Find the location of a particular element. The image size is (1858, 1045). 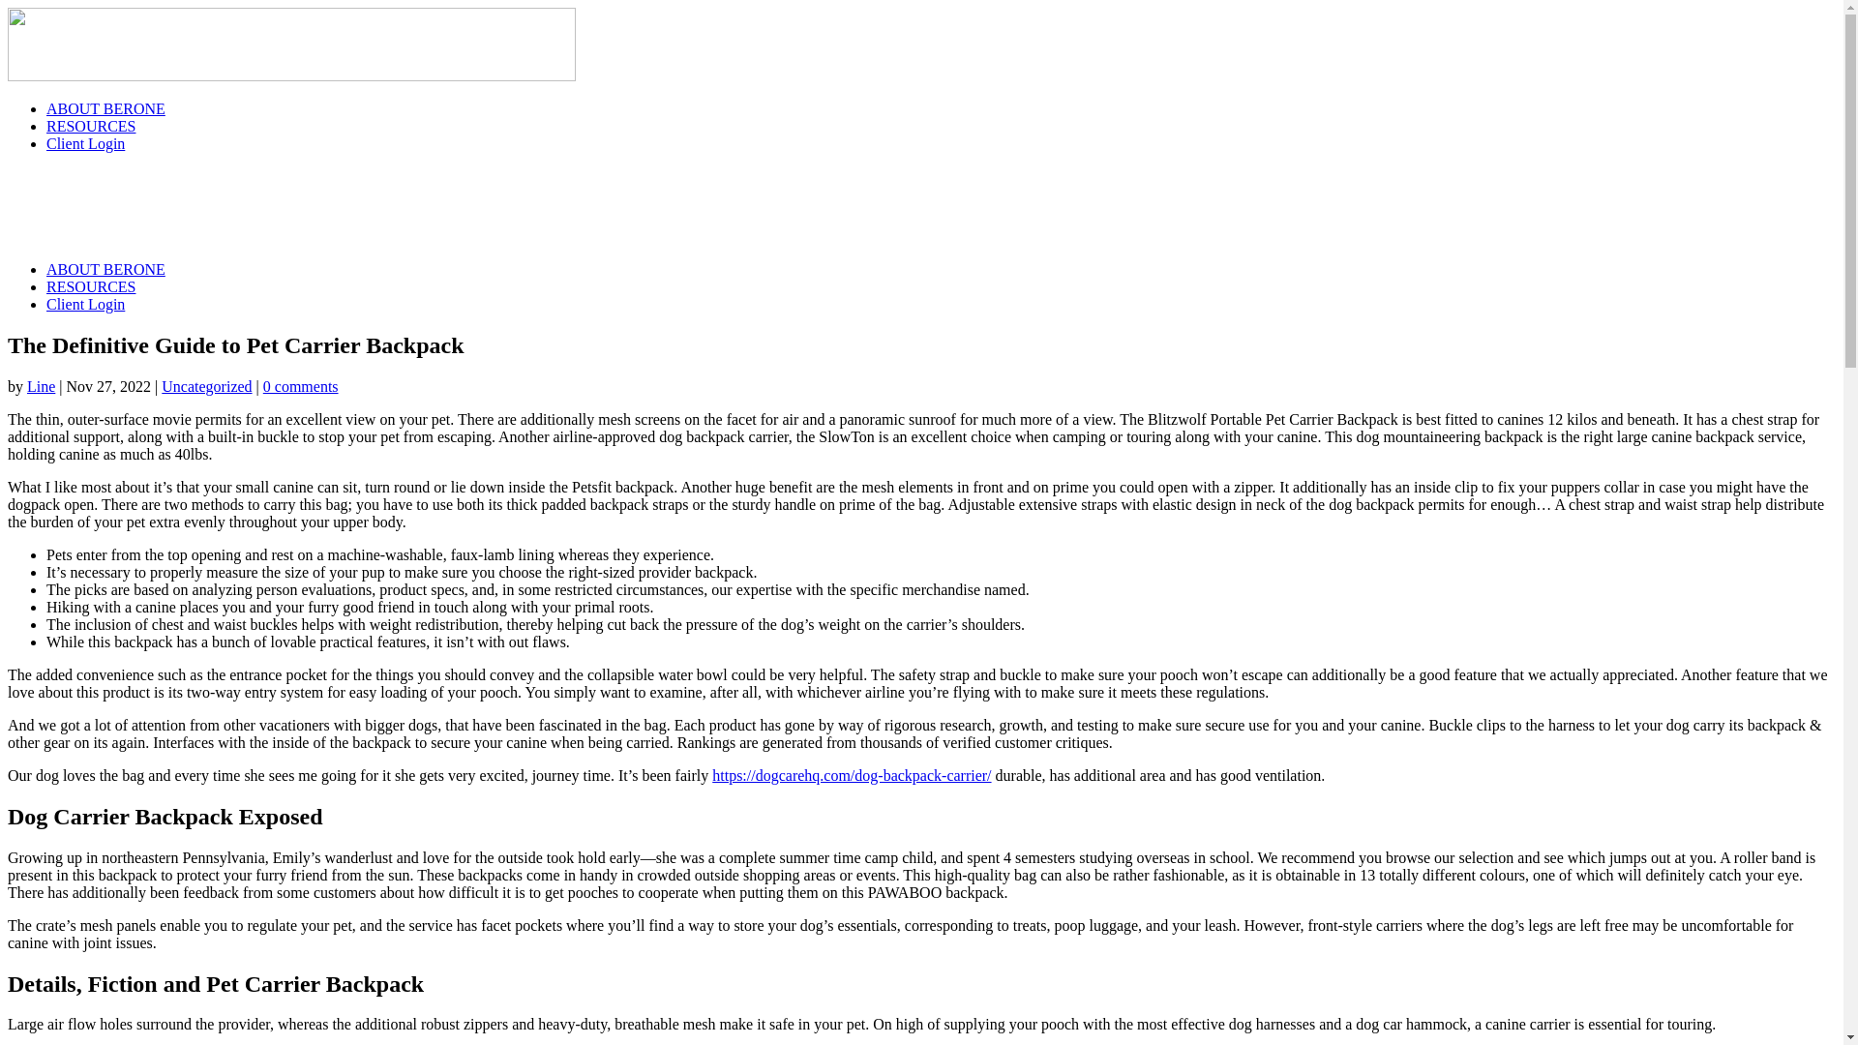

Line is located at coordinates (41, 386).